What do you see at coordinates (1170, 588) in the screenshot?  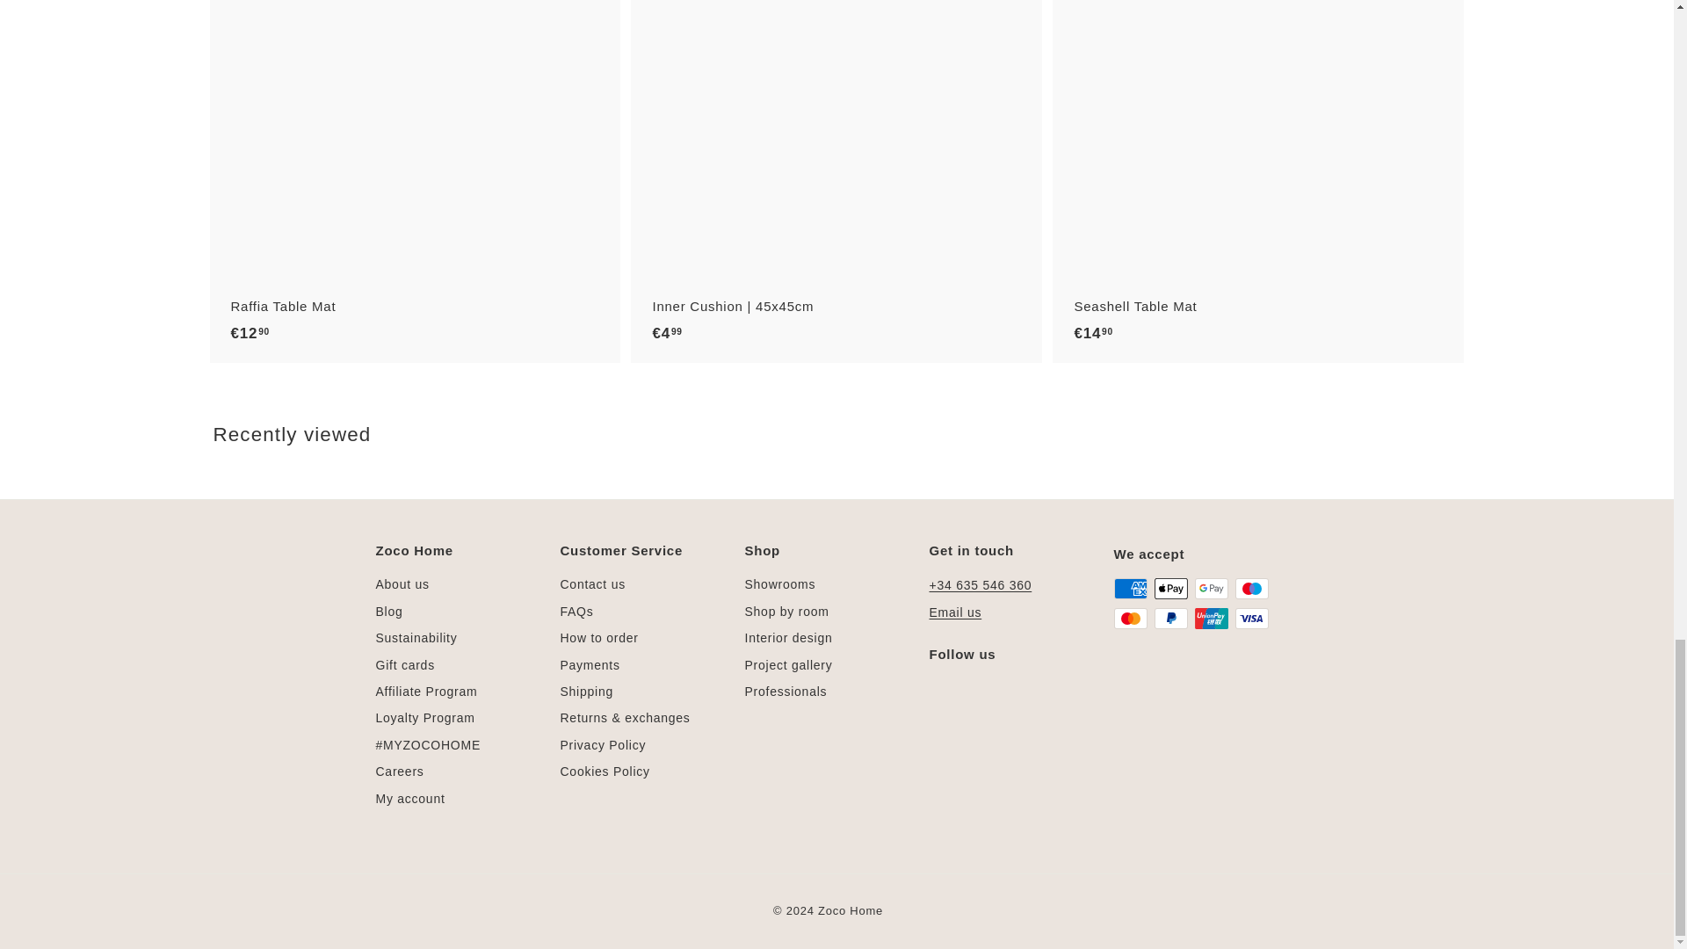 I see `Apple Pay` at bounding box center [1170, 588].